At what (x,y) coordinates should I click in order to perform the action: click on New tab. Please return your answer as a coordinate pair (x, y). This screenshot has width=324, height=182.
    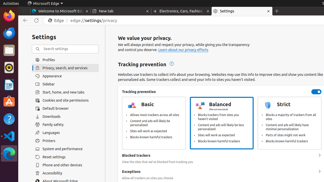
    Looking at the image, I should click on (121, 11).